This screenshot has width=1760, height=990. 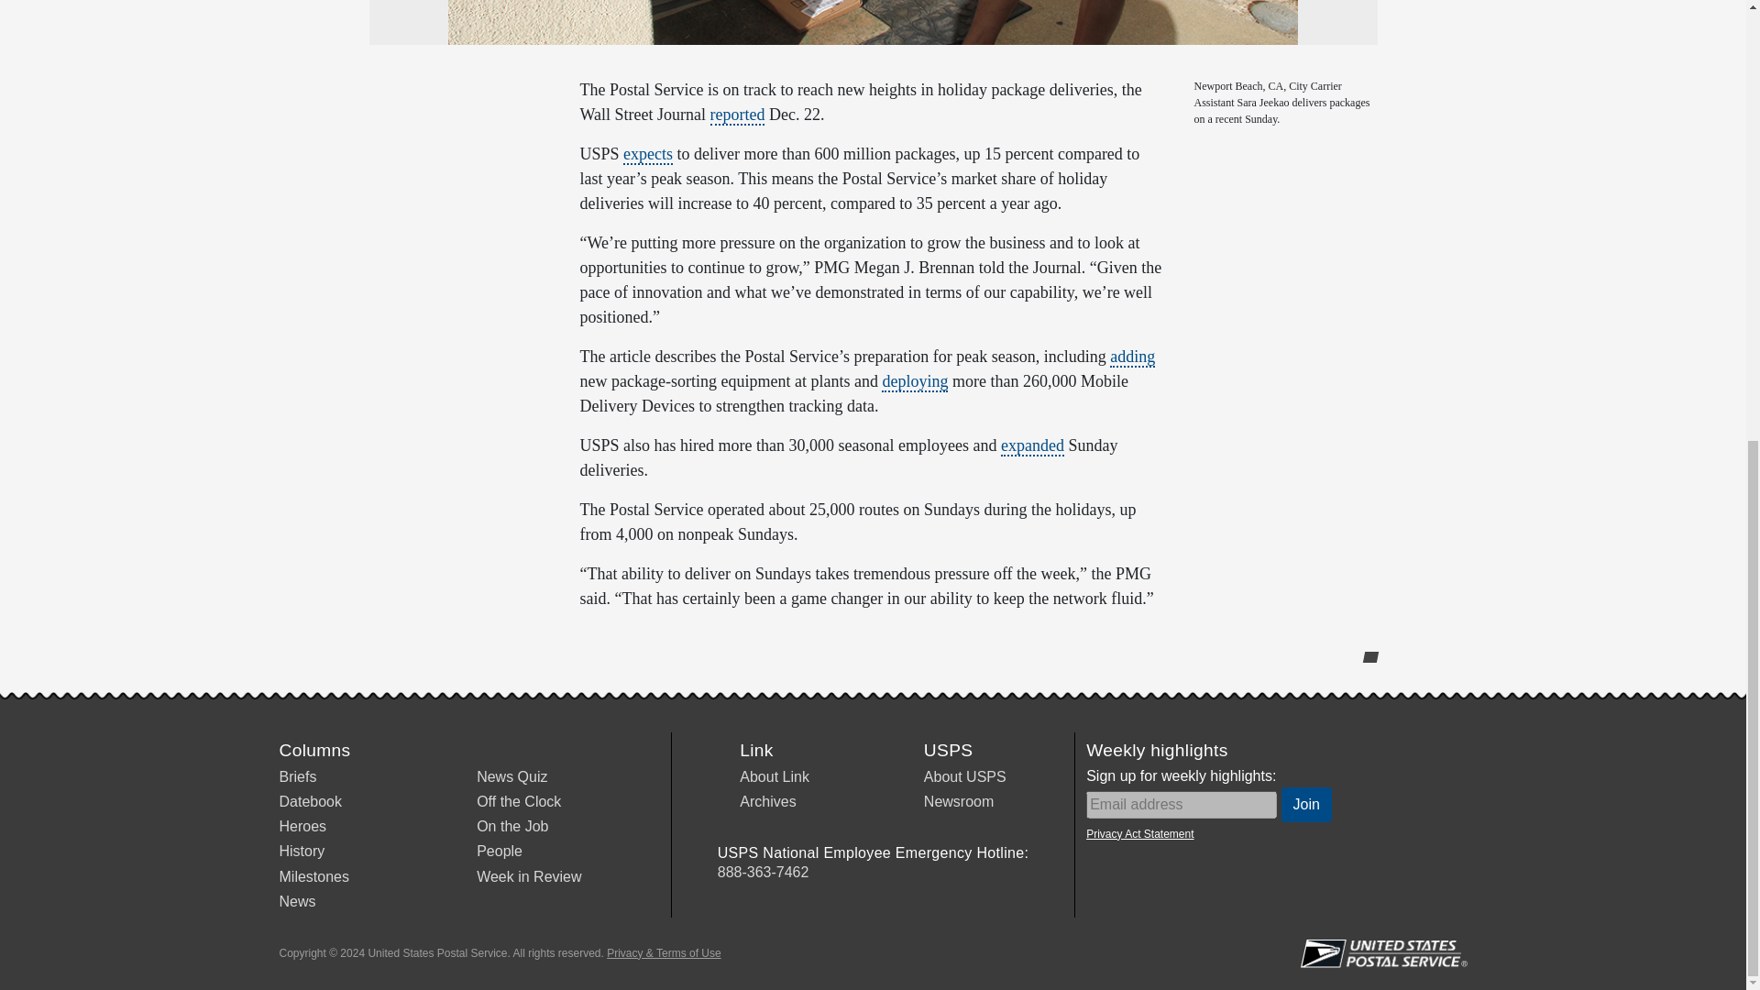 I want to click on Heroes, so click(x=302, y=827).